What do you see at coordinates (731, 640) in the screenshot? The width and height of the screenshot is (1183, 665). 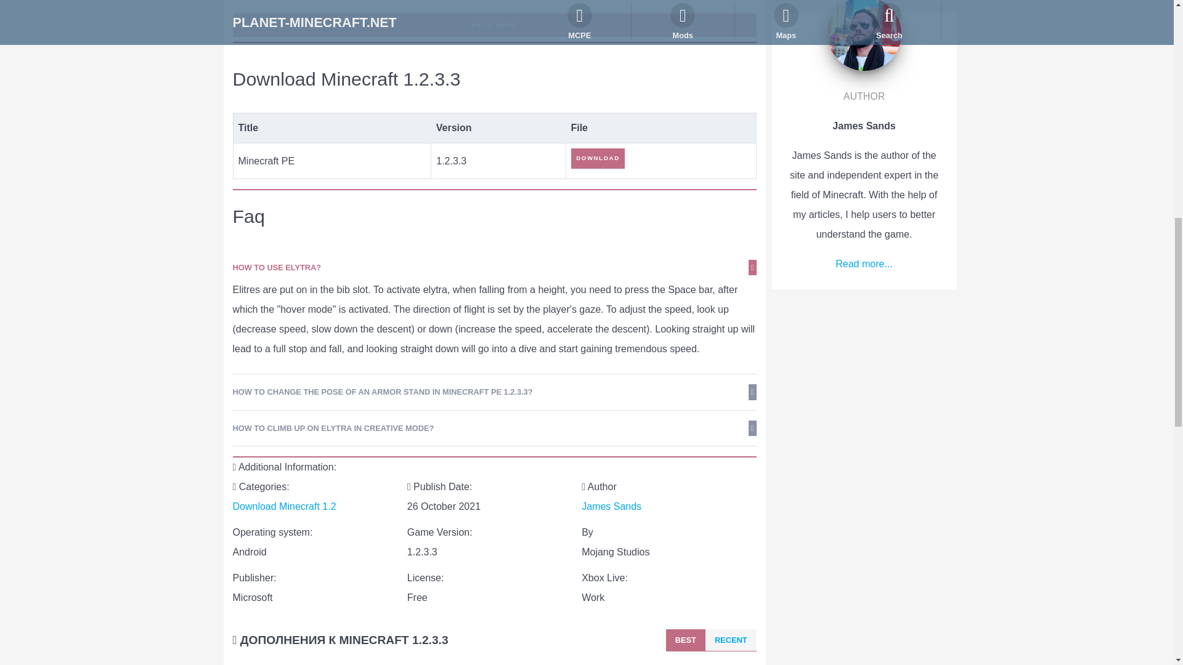 I see `RECENT` at bounding box center [731, 640].